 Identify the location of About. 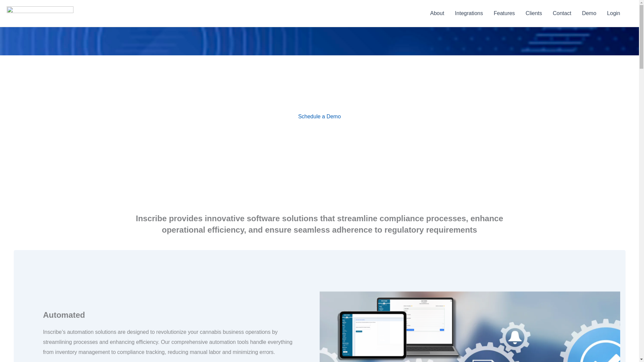
(437, 13).